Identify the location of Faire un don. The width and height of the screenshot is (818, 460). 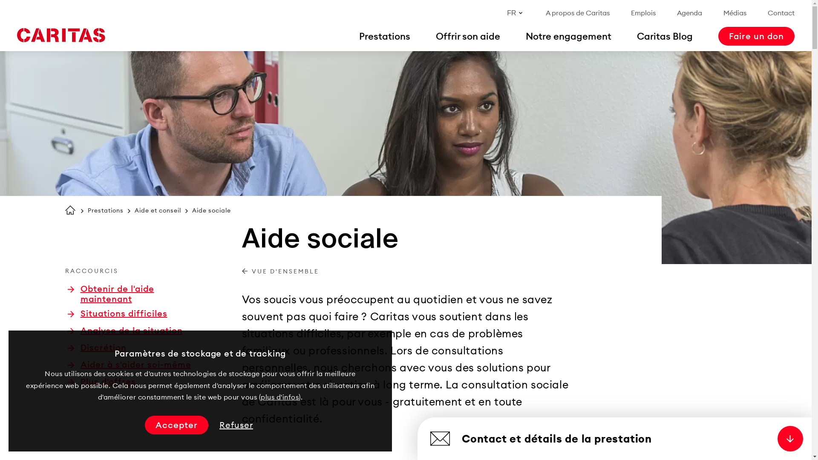
(757, 36).